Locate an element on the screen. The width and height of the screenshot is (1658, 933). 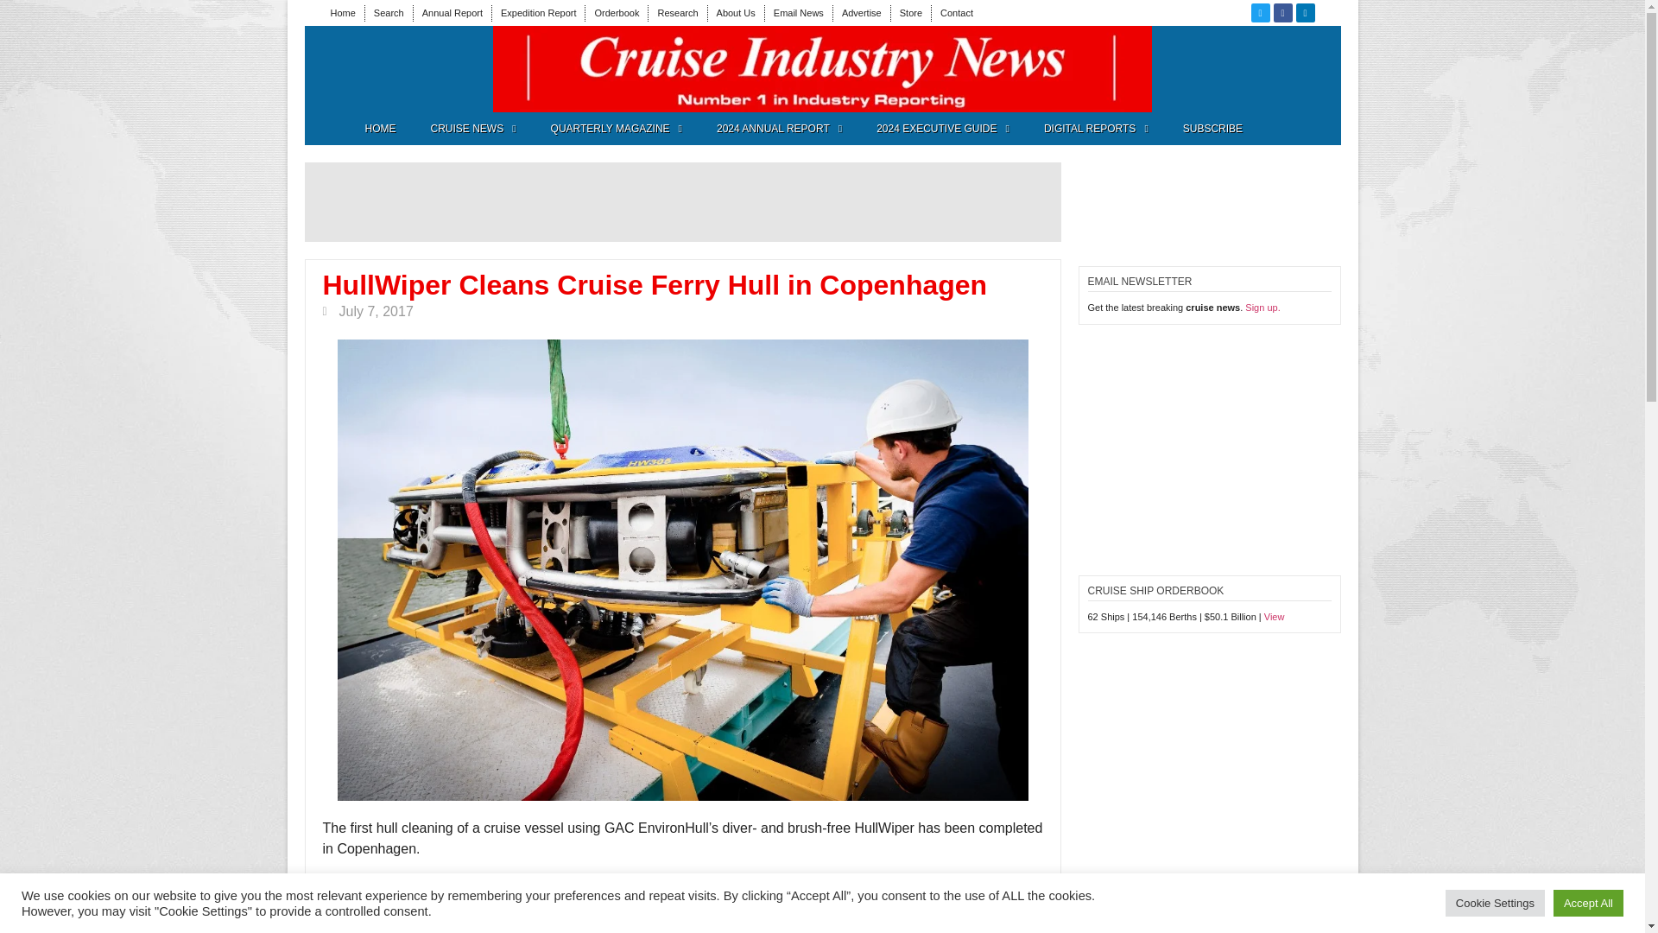
CRUISE NEWS is located at coordinates (472, 128).